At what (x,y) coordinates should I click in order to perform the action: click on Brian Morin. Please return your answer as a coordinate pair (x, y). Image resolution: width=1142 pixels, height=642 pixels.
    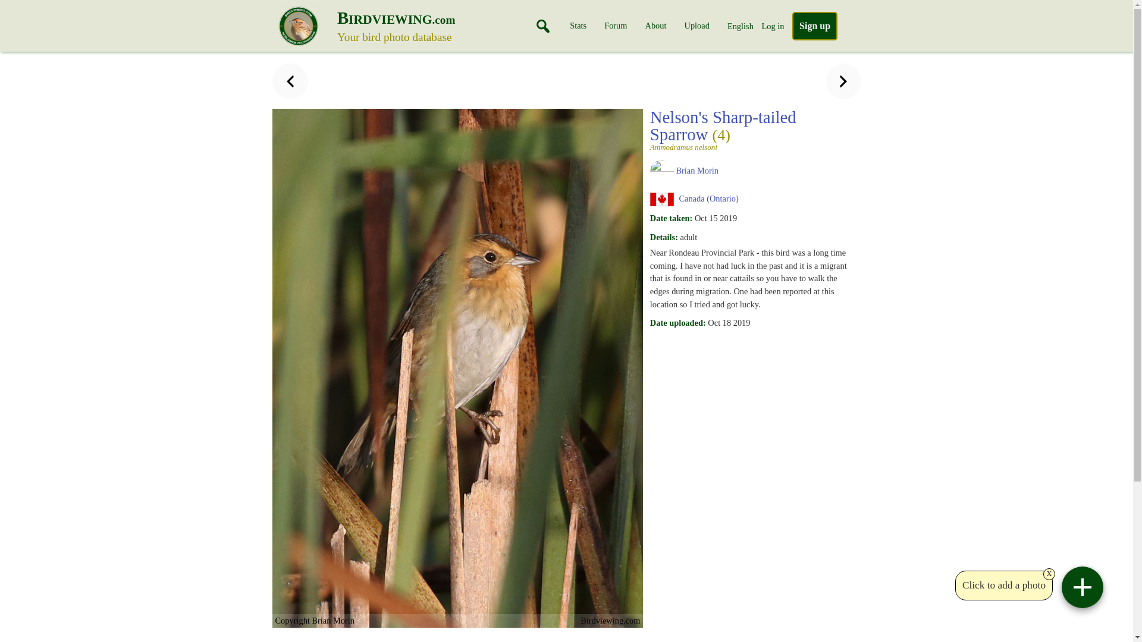
    Looking at the image, I should click on (697, 170).